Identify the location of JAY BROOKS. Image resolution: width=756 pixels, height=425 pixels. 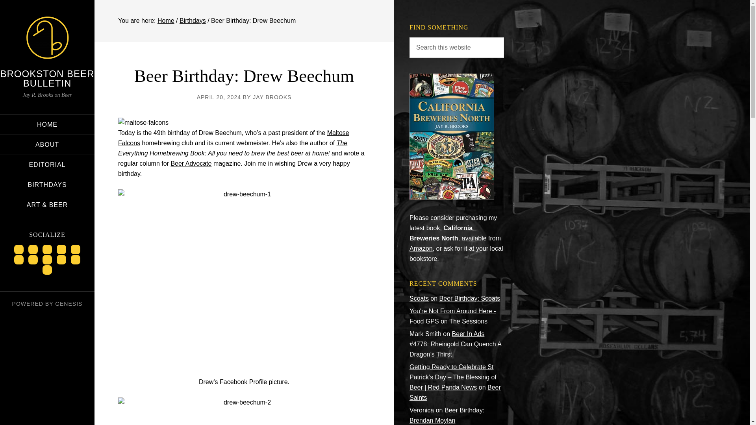
(272, 97).